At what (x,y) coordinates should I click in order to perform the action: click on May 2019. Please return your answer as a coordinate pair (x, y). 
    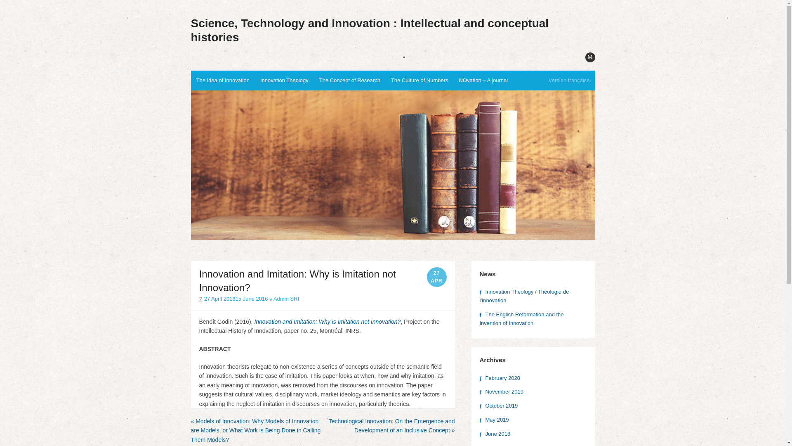
    Looking at the image, I should click on (493, 420).